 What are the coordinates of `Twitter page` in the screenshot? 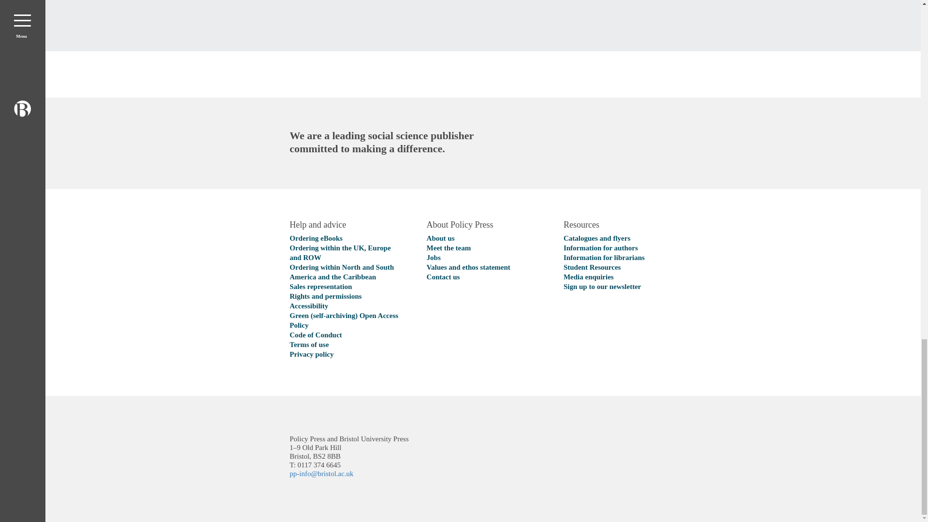 It's located at (479, 446).